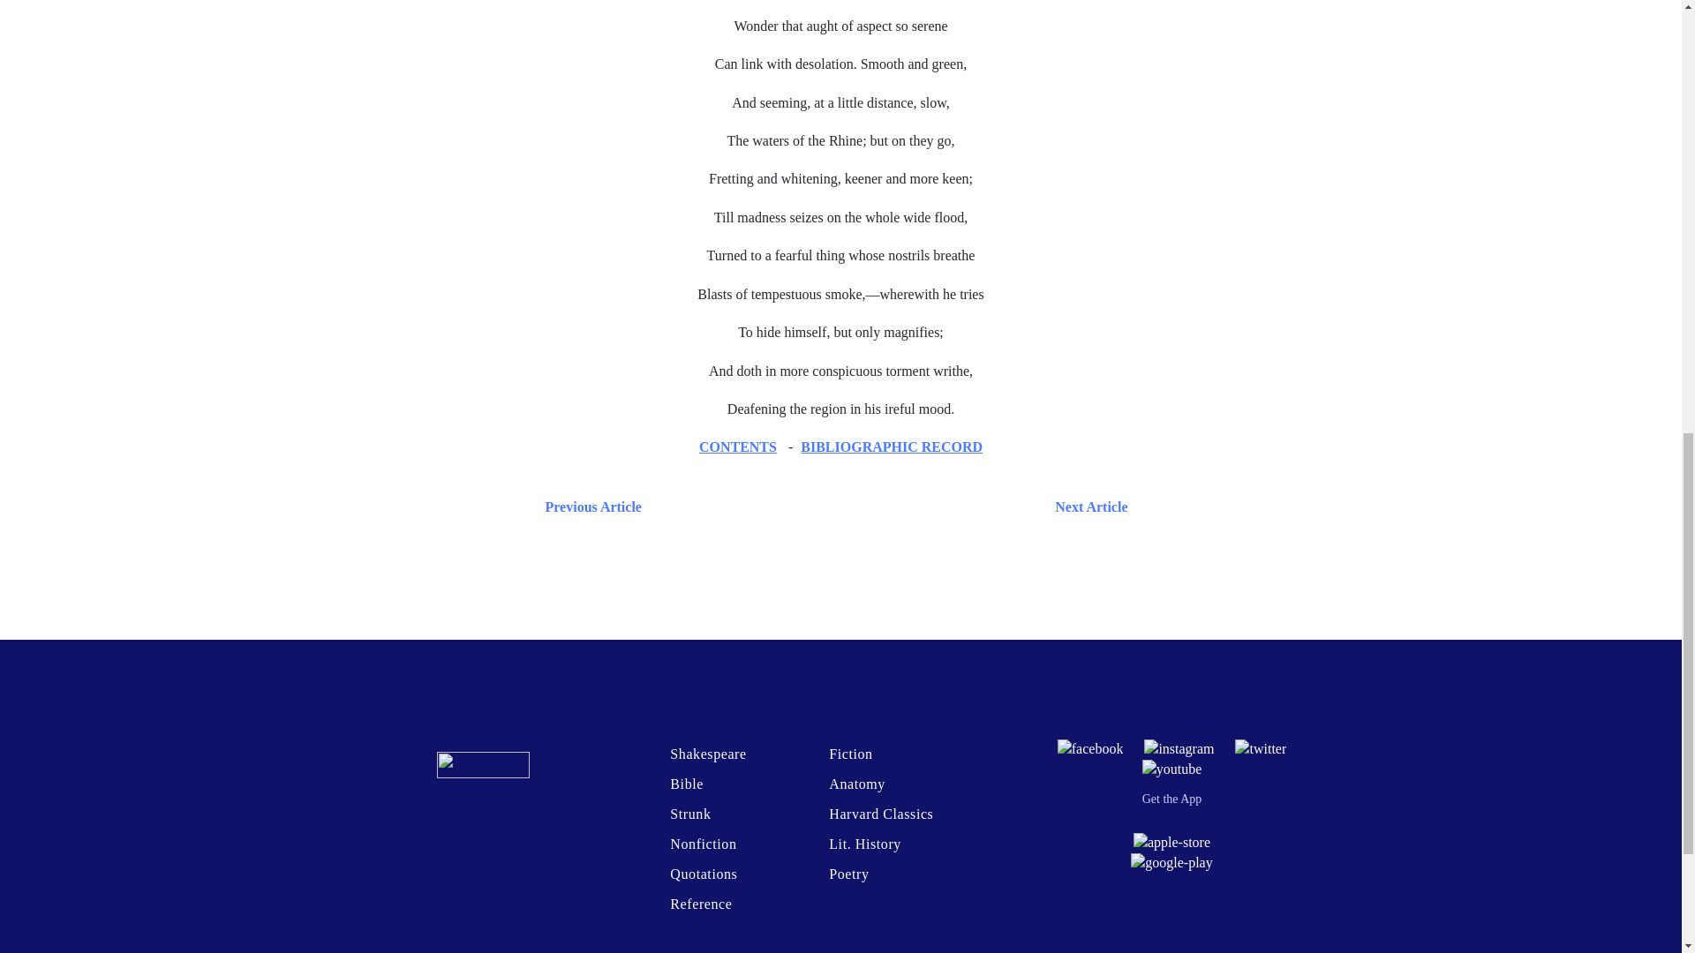 Image resolution: width=1695 pixels, height=953 pixels. I want to click on CONTENTS, so click(737, 446).